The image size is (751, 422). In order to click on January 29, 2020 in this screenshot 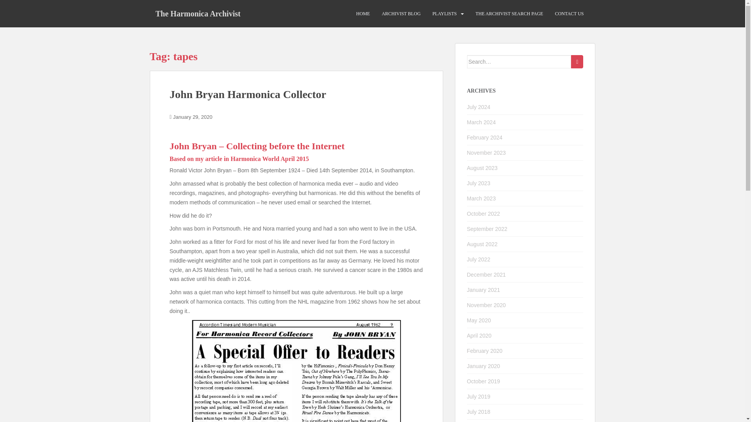, I will do `click(193, 116)`.